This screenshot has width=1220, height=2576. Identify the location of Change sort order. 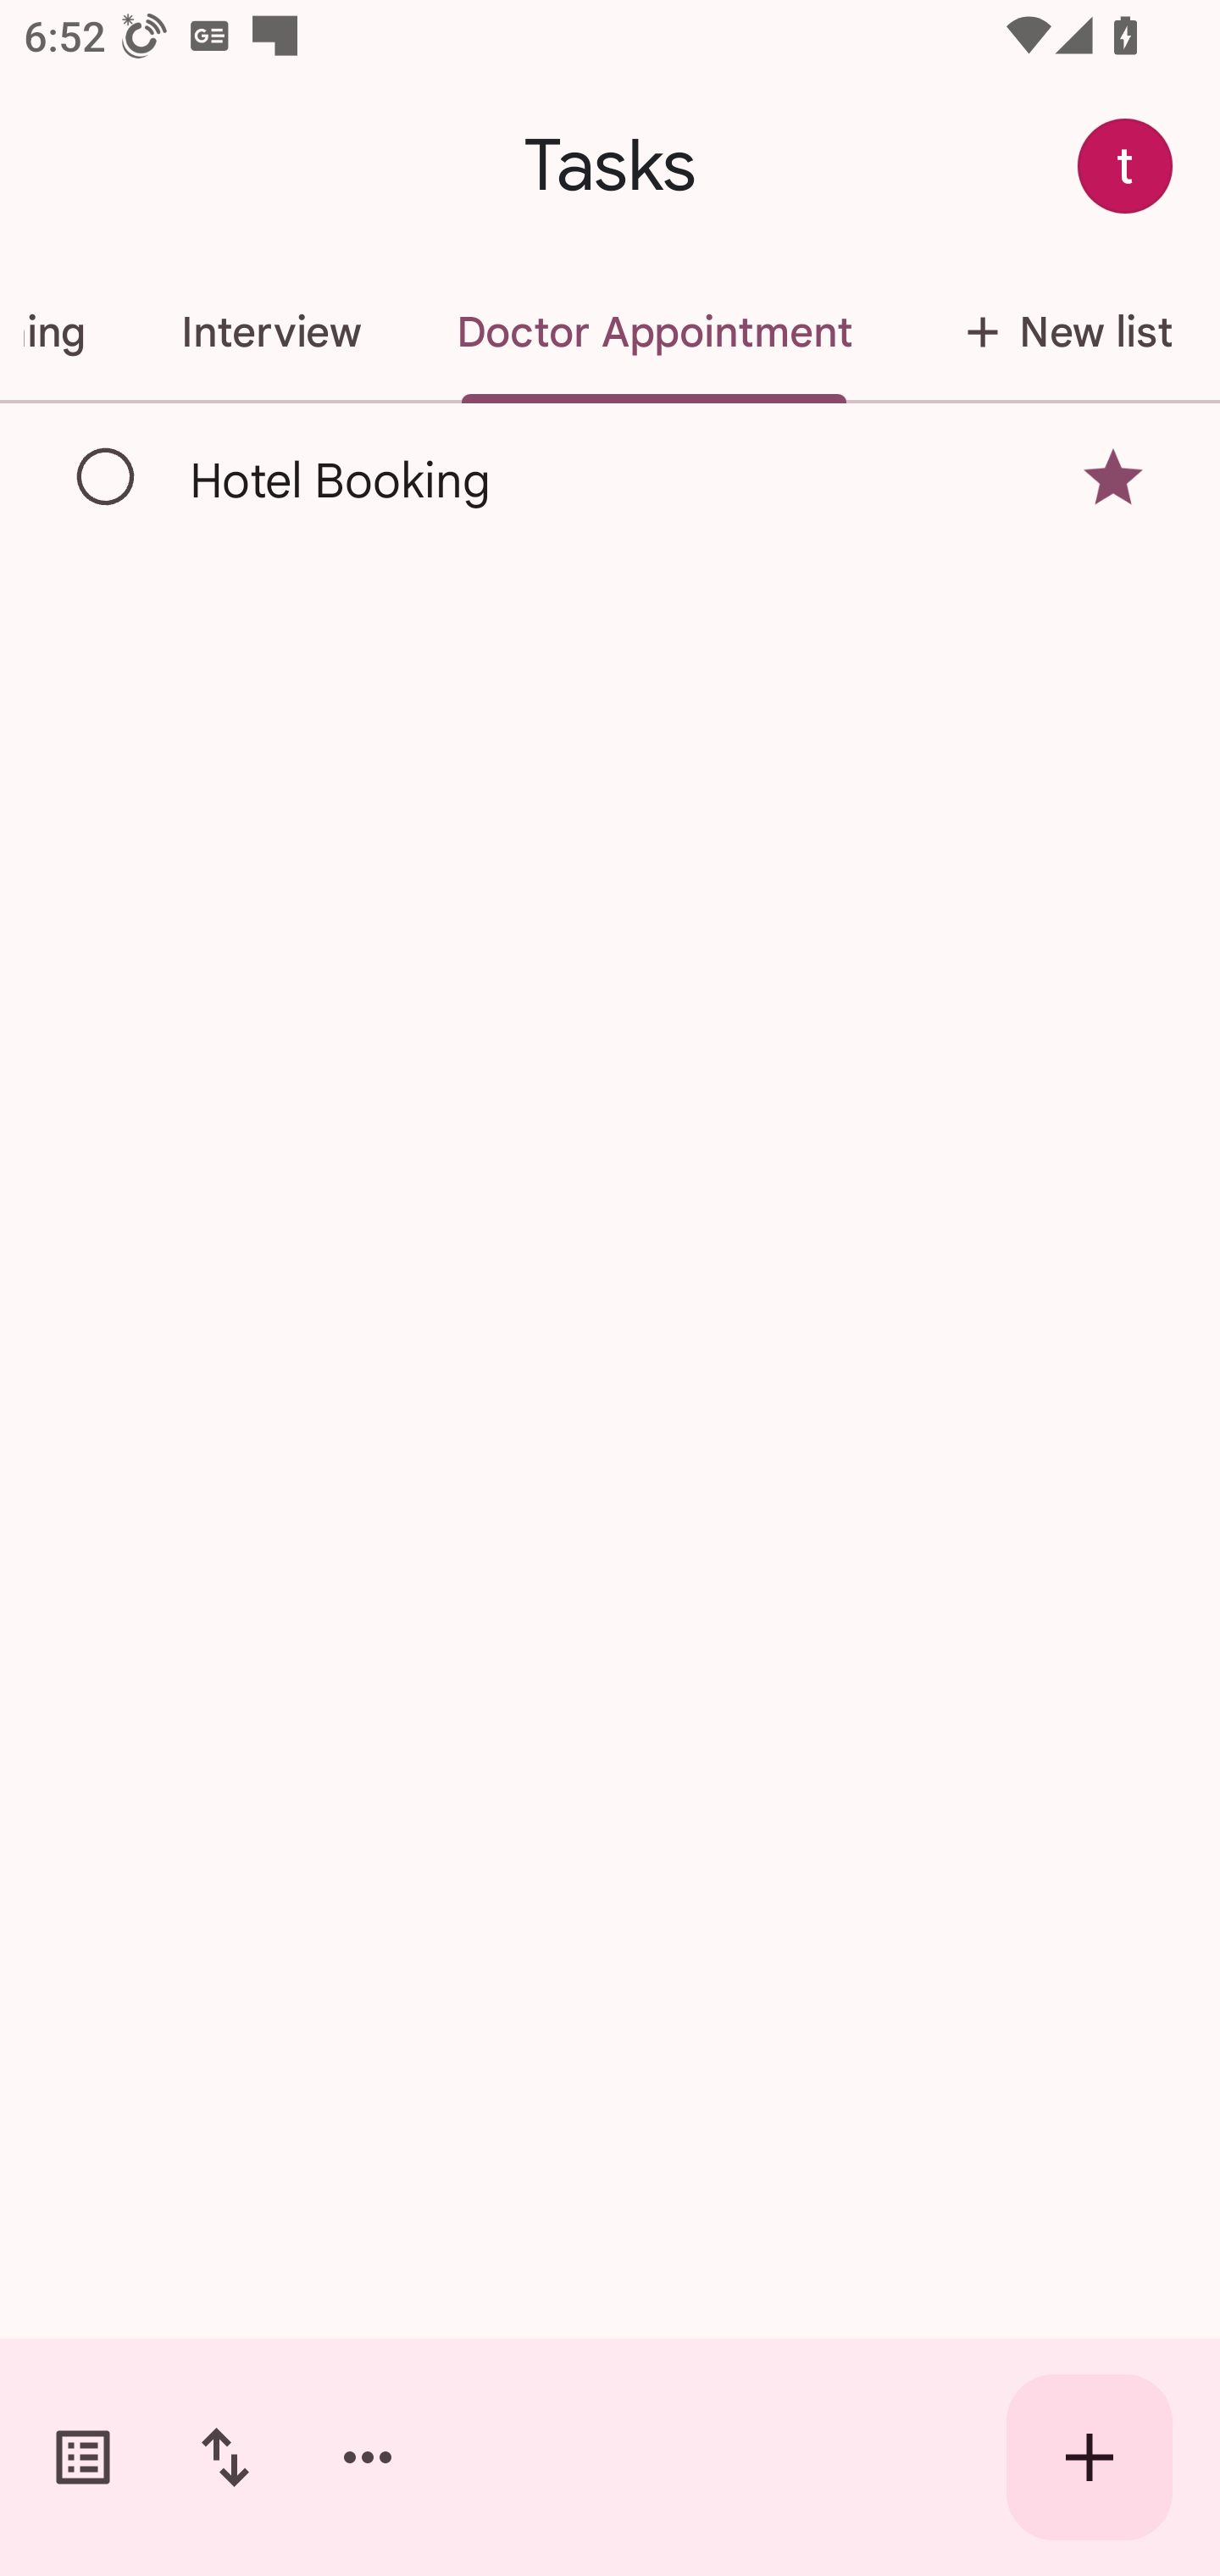
(225, 2457).